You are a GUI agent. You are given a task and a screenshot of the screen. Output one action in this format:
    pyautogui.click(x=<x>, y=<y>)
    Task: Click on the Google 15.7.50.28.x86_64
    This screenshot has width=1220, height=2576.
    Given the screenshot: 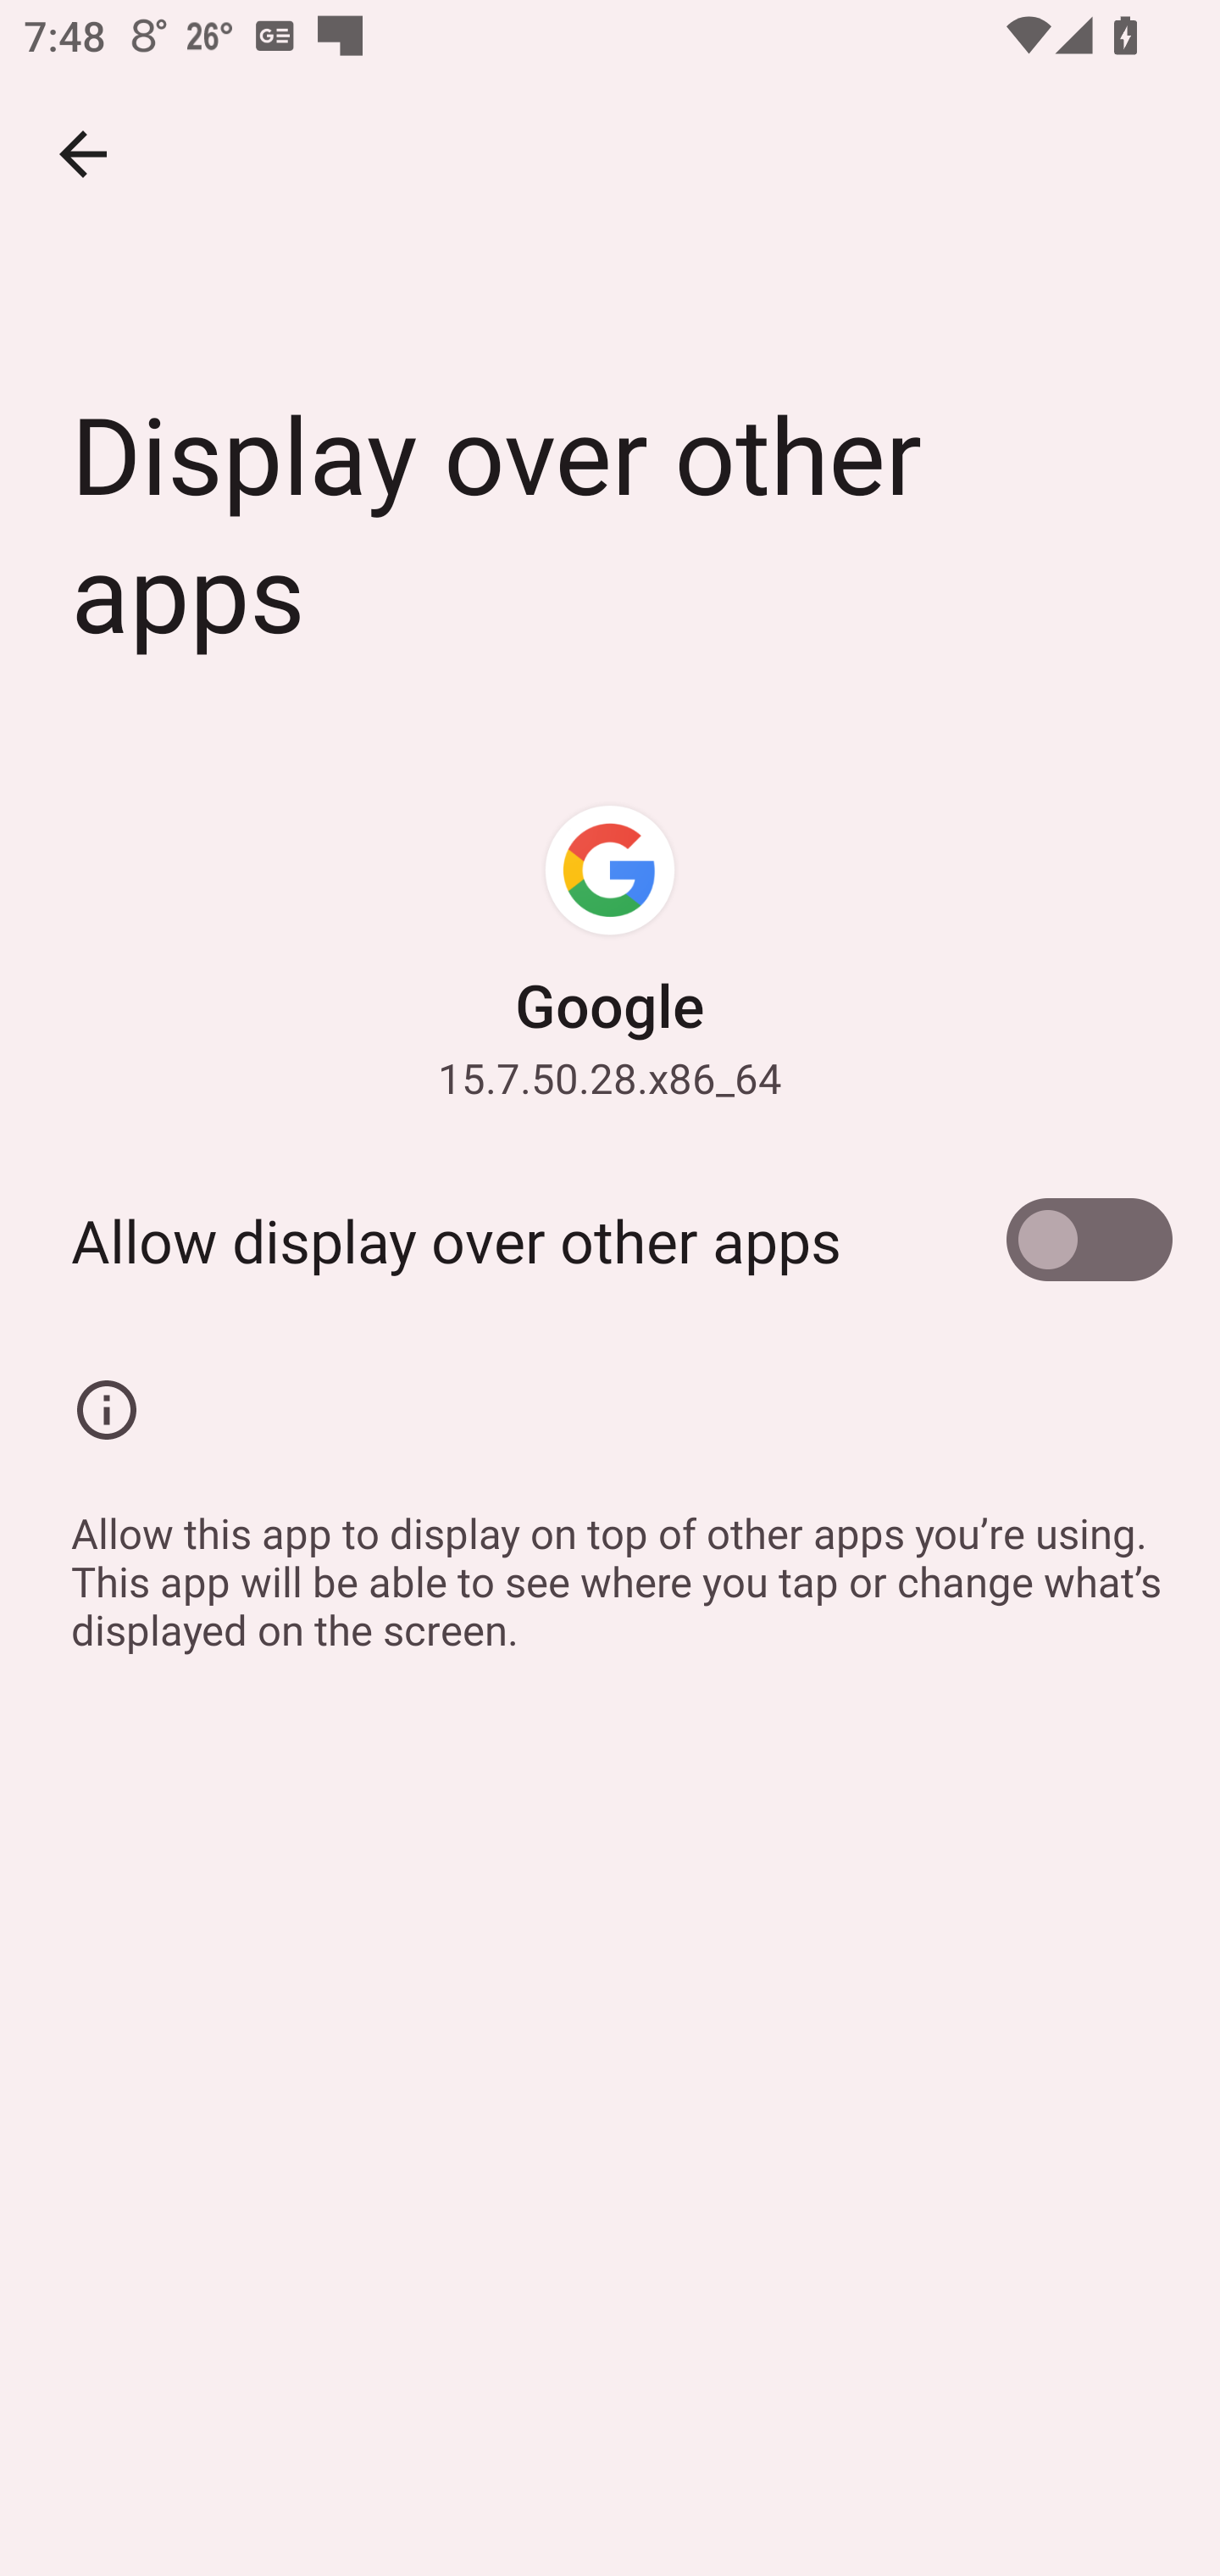 What is the action you would take?
    pyautogui.click(x=610, y=952)
    